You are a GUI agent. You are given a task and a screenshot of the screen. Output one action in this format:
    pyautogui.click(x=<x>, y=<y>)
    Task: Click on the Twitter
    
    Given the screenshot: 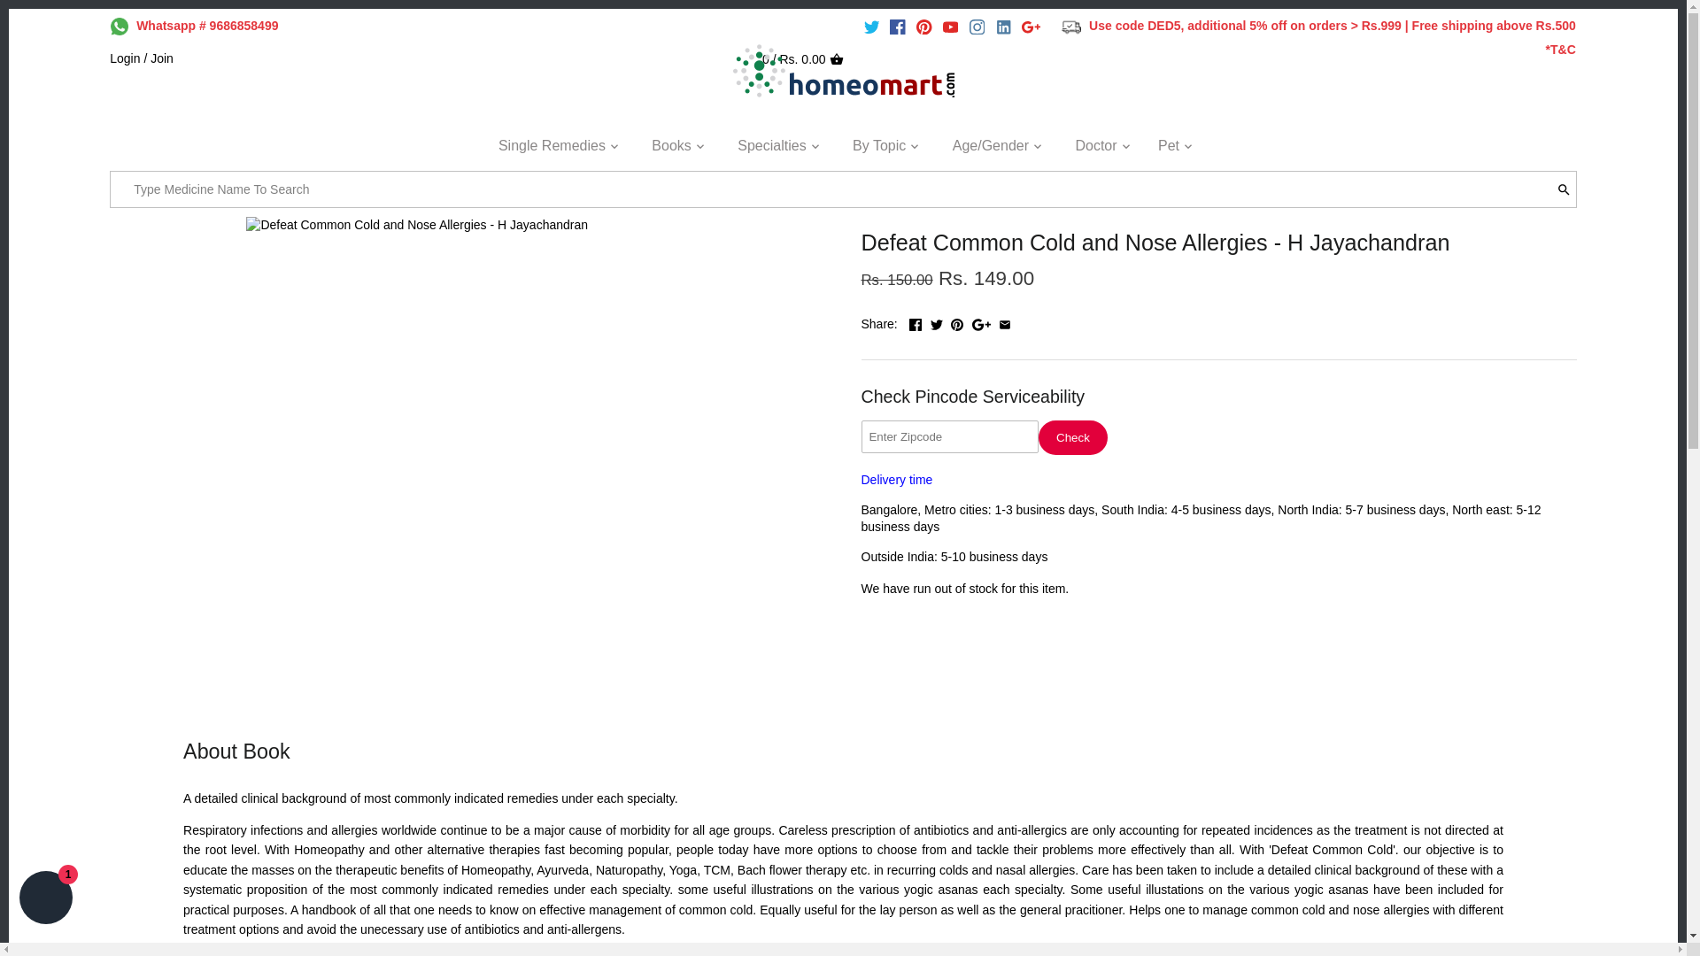 What is the action you would take?
    pyautogui.click(x=871, y=27)
    